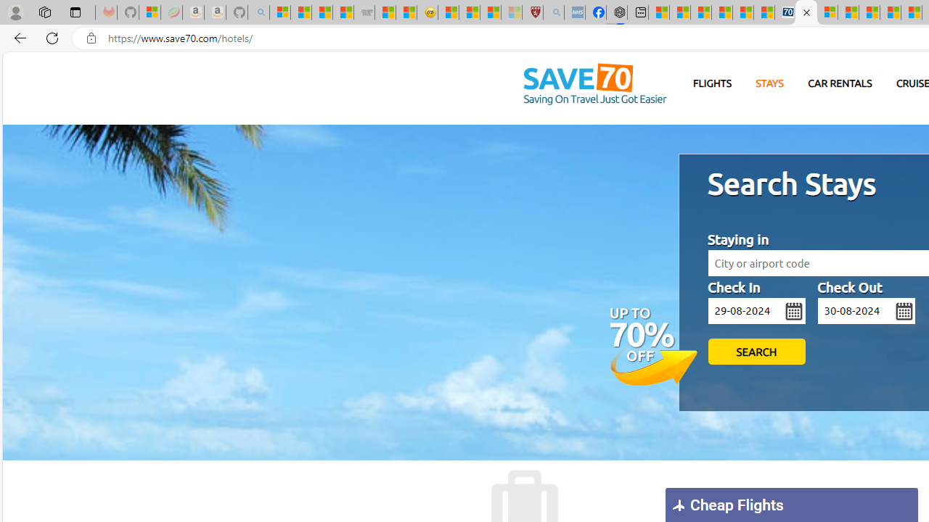 This screenshot has width=929, height=522. I want to click on mm/dd/yy, so click(866, 311).